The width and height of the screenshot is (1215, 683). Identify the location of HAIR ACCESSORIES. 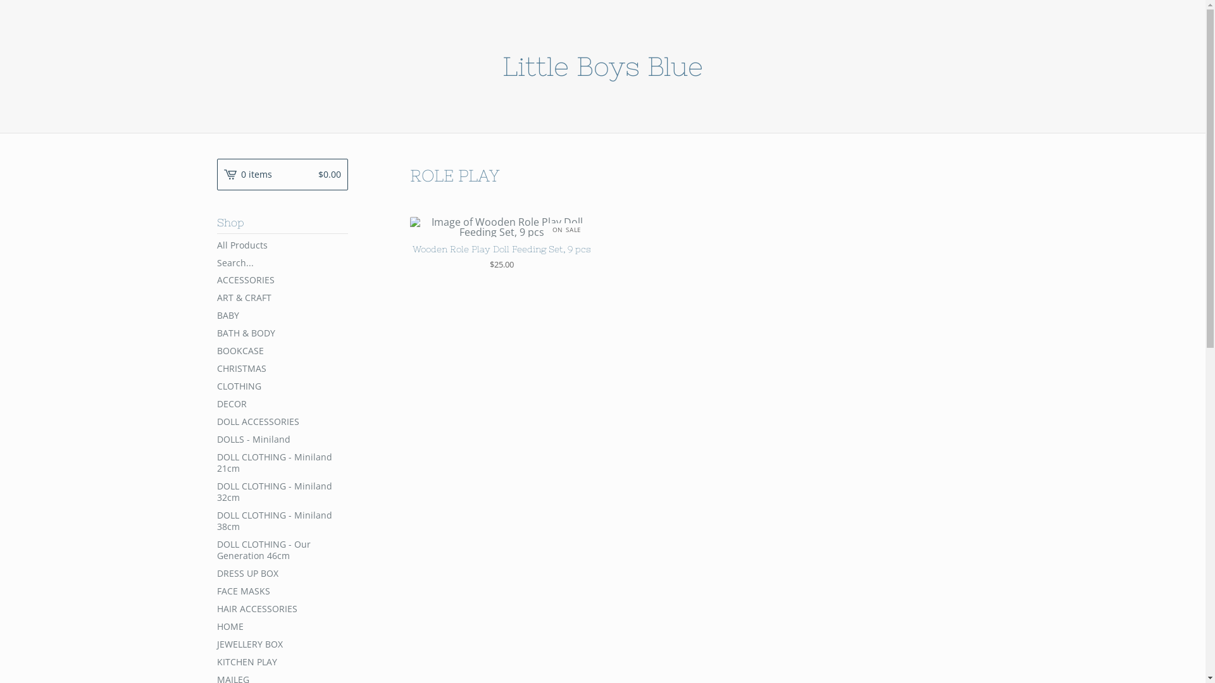
(282, 609).